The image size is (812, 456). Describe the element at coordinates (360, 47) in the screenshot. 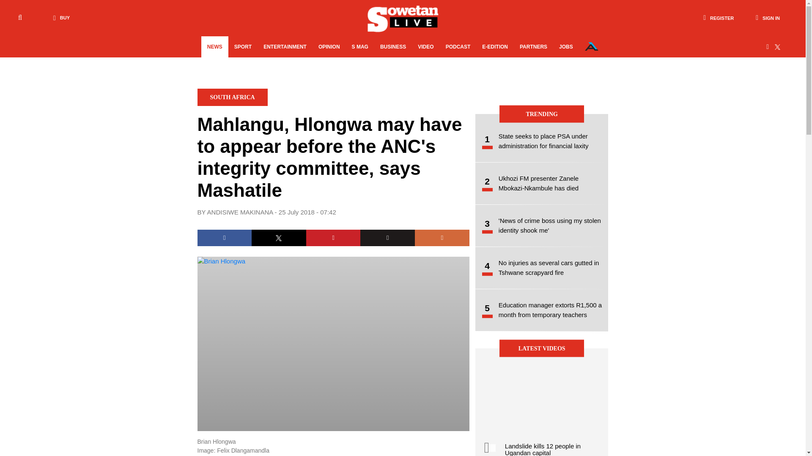

I see `S MAG` at that location.